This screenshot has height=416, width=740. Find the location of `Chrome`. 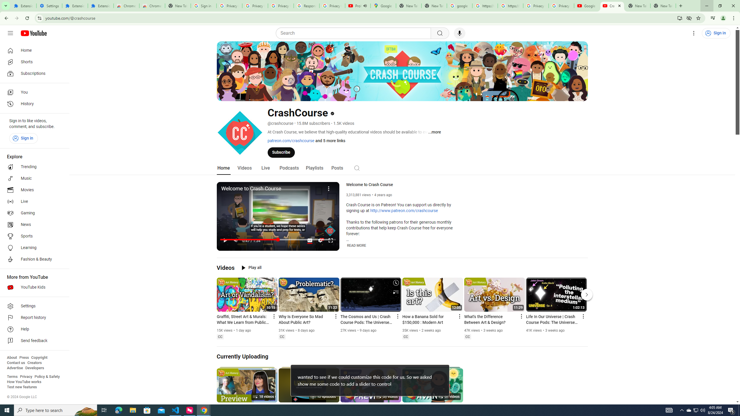

Chrome is located at coordinates (734, 18).